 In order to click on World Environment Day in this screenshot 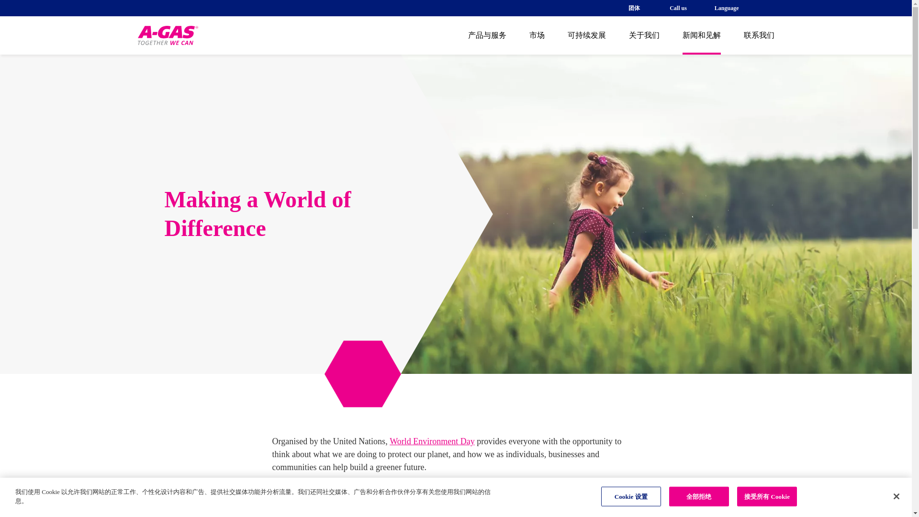, I will do `click(432, 441)`.